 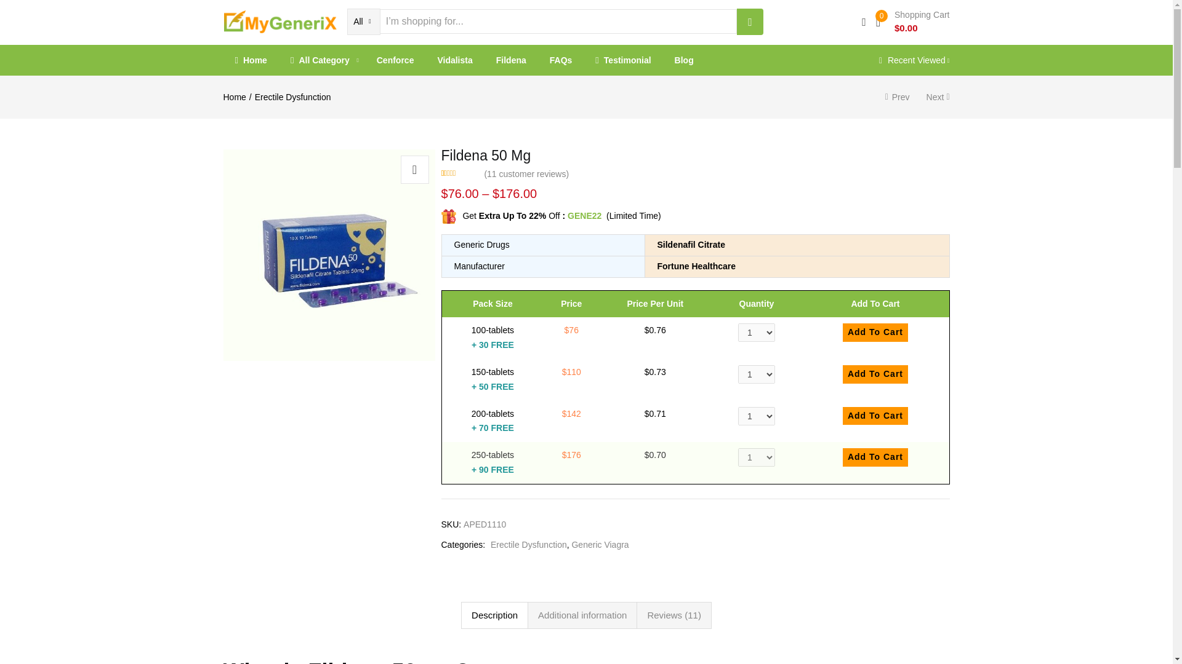 I want to click on  All, so click(x=363, y=22).